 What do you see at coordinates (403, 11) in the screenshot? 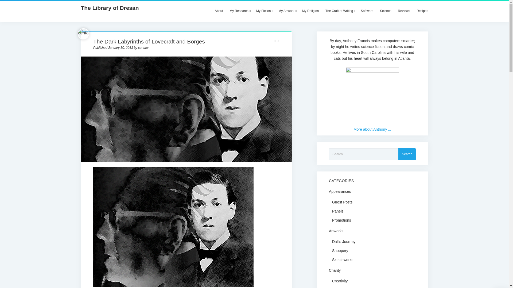
I see `Reviews` at bounding box center [403, 11].